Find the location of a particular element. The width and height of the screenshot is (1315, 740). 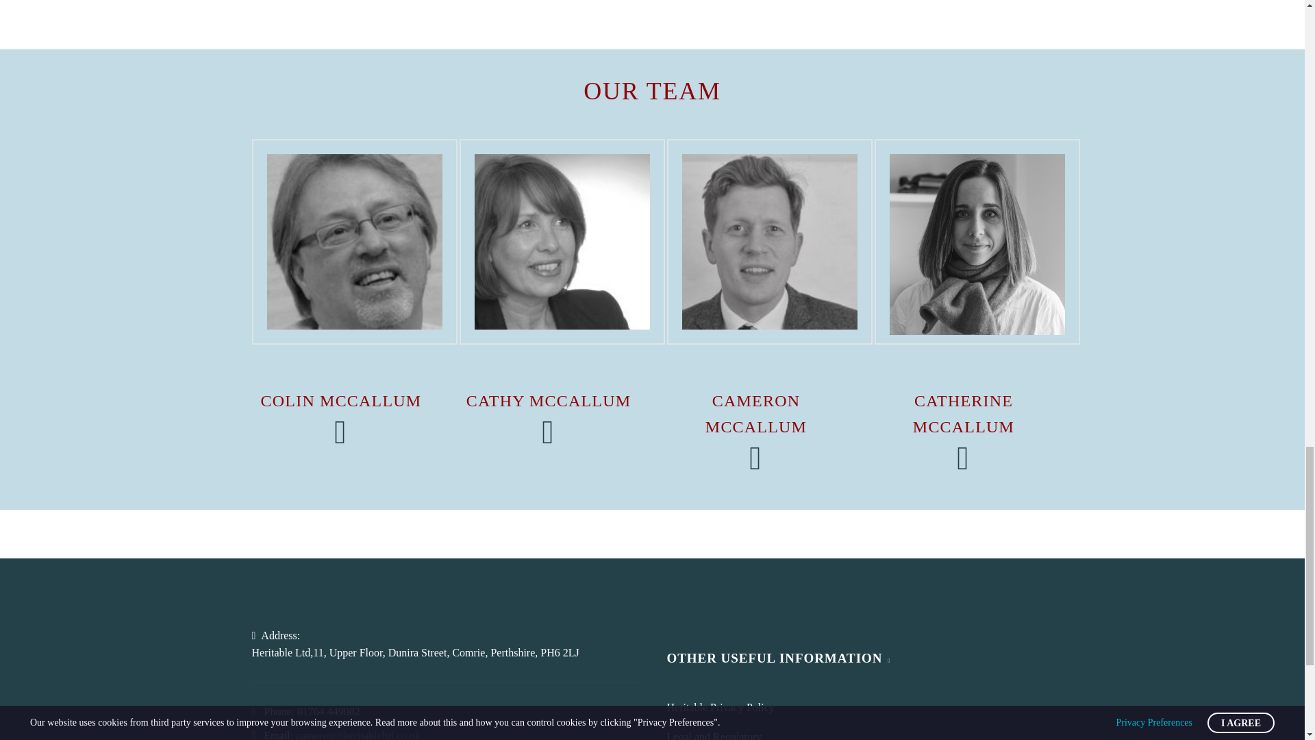

Heritable Privacy Policy is located at coordinates (721, 707).